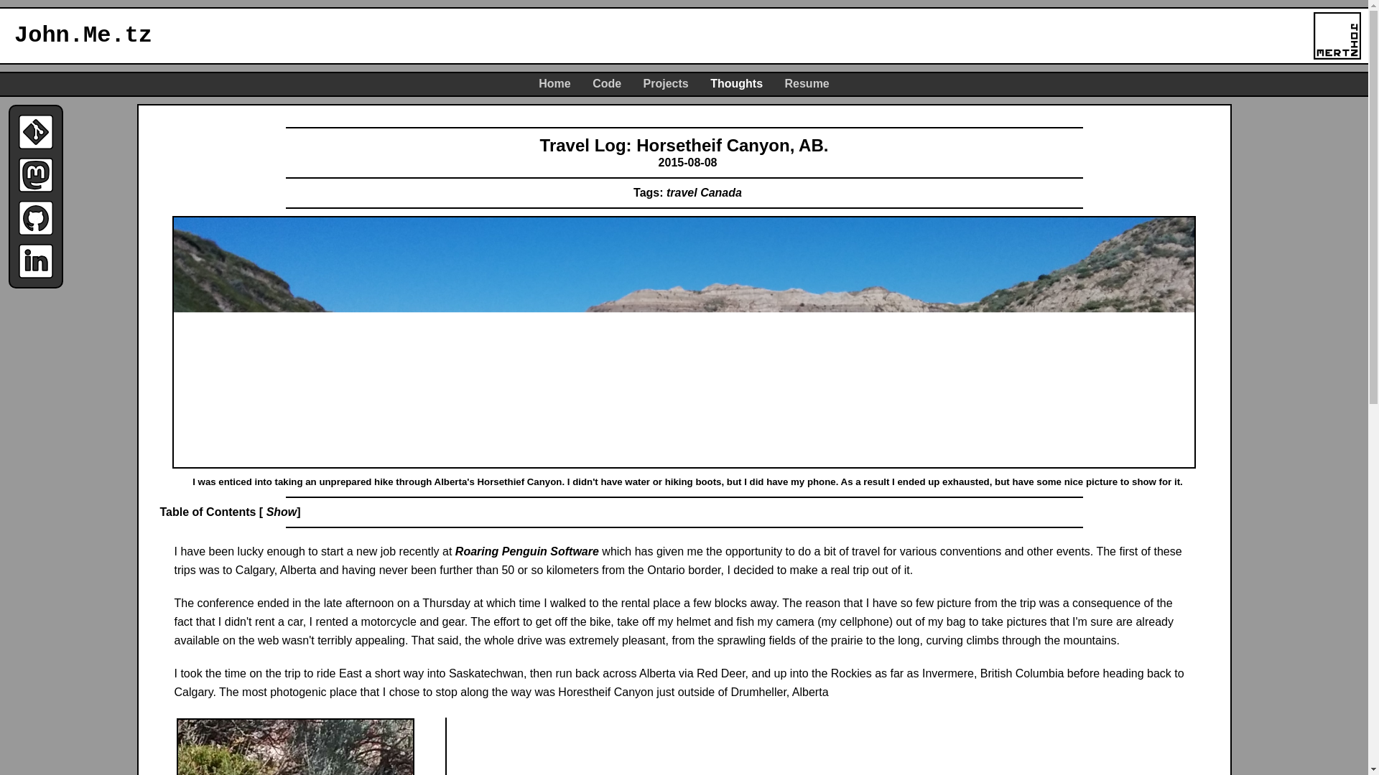 The height and width of the screenshot is (775, 1379). What do you see at coordinates (608, 83) in the screenshot?
I see `Code` at bounding box center [608, 83].